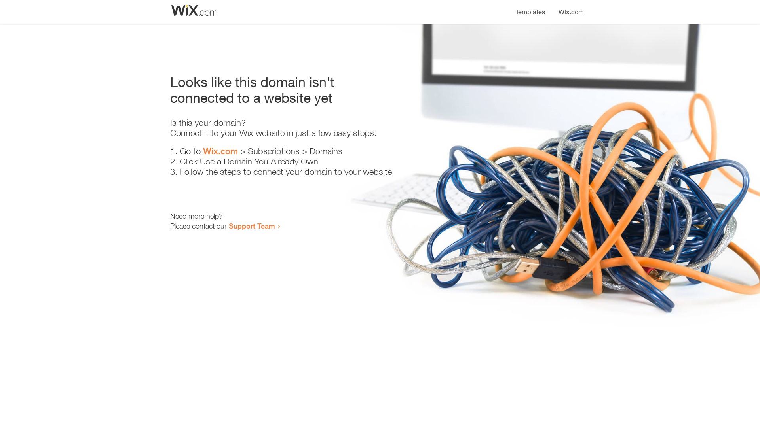  Describe the element at coordinates (220, 151) in the screenshot. I see `Wix.com` at that location.